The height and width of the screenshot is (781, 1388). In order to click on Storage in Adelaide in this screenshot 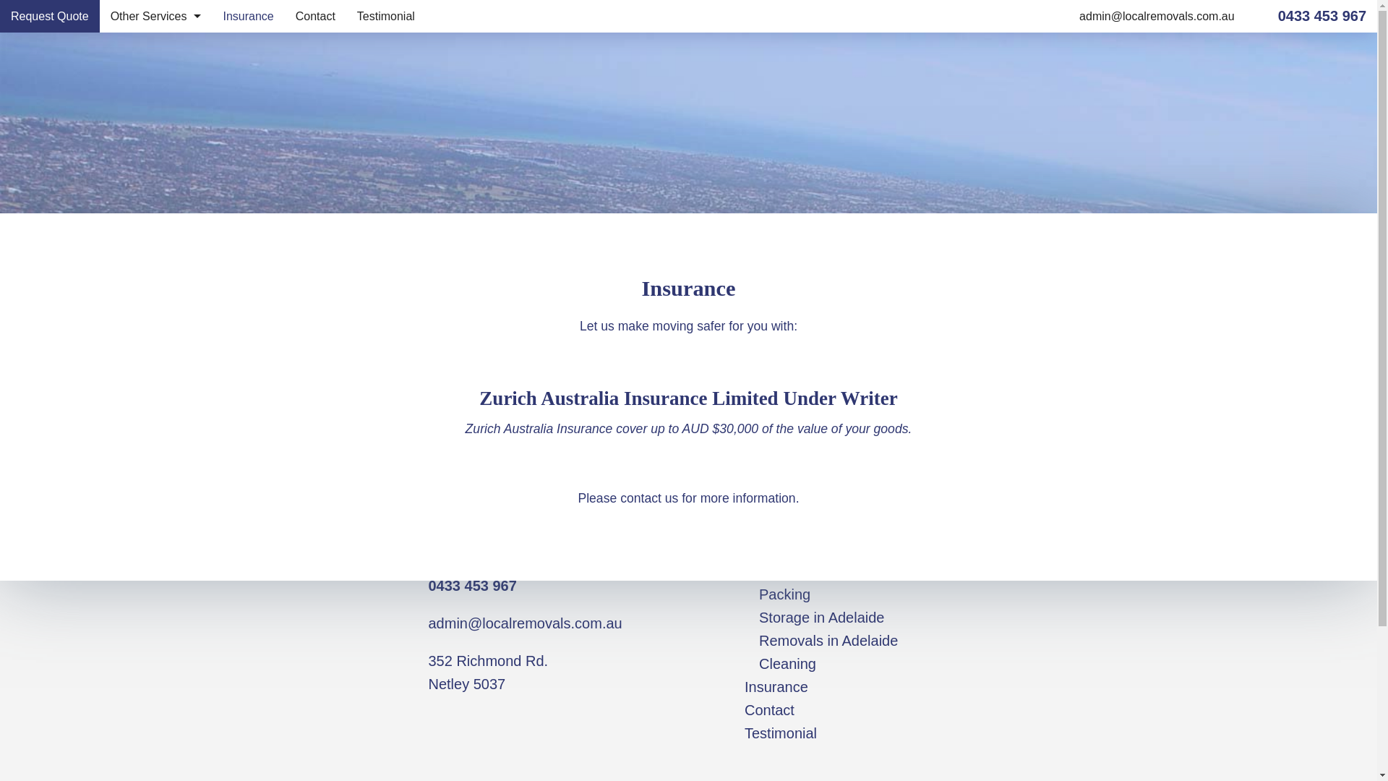, I will do `click(156, 114)`.